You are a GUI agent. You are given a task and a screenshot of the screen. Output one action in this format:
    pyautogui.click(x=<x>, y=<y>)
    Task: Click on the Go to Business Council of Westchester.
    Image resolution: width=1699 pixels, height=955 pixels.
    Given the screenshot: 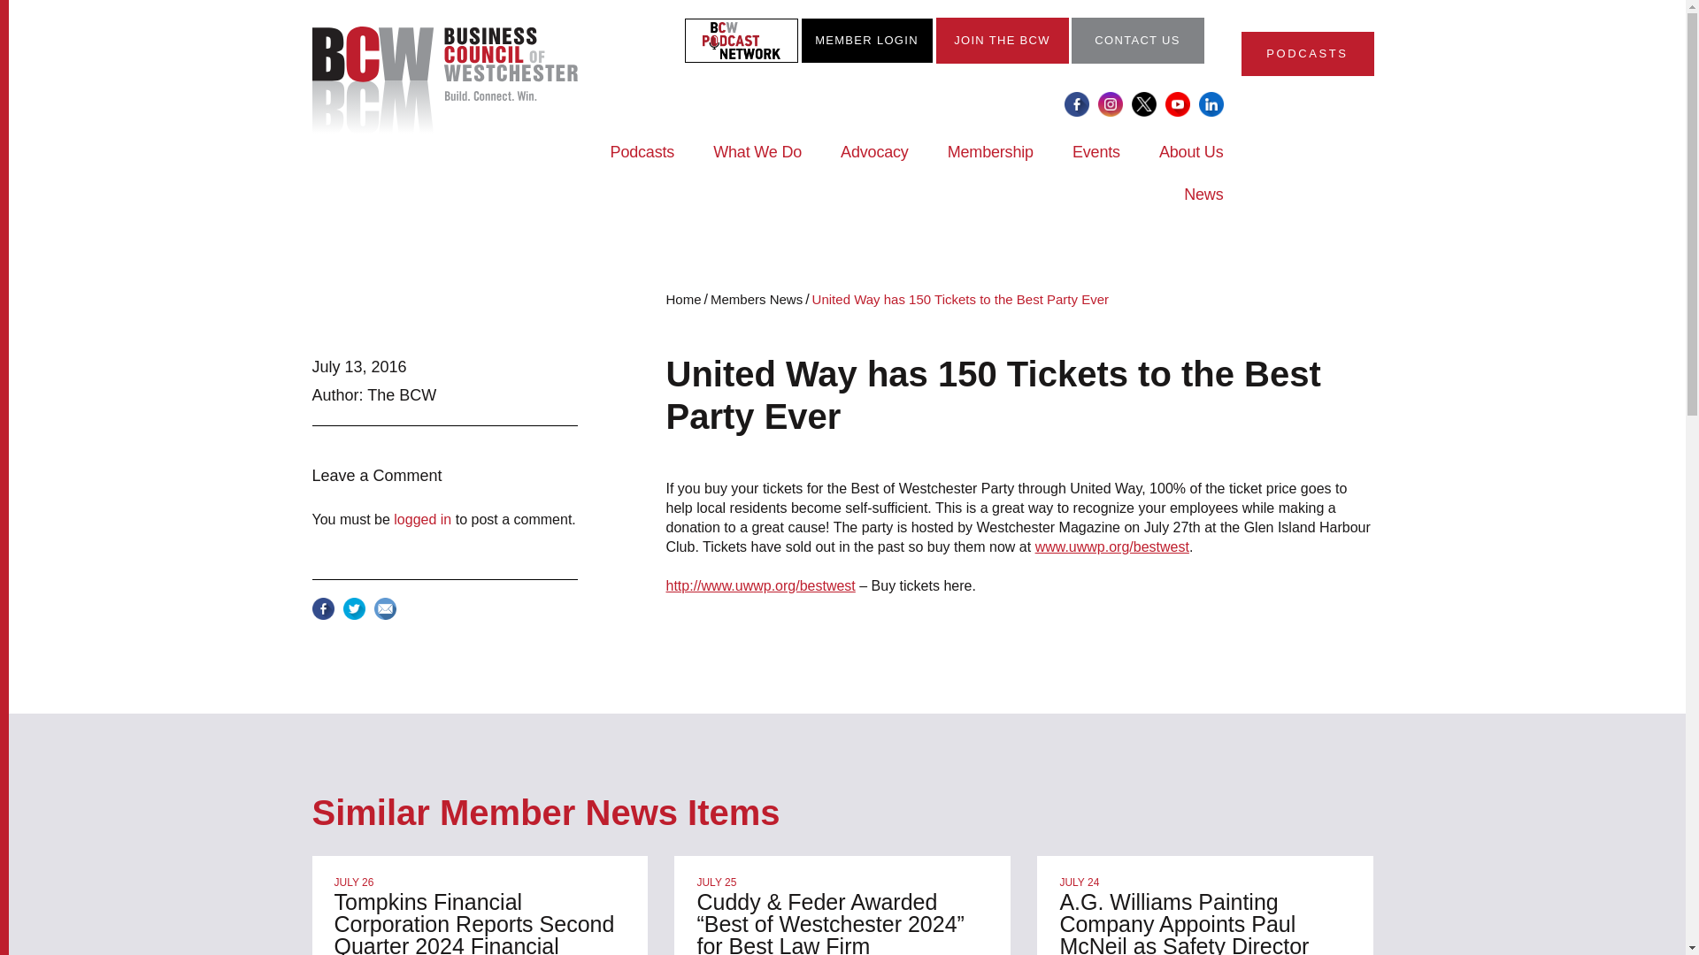 What is the action you would take?
    pyautogui.click(x=684, y=299)
    